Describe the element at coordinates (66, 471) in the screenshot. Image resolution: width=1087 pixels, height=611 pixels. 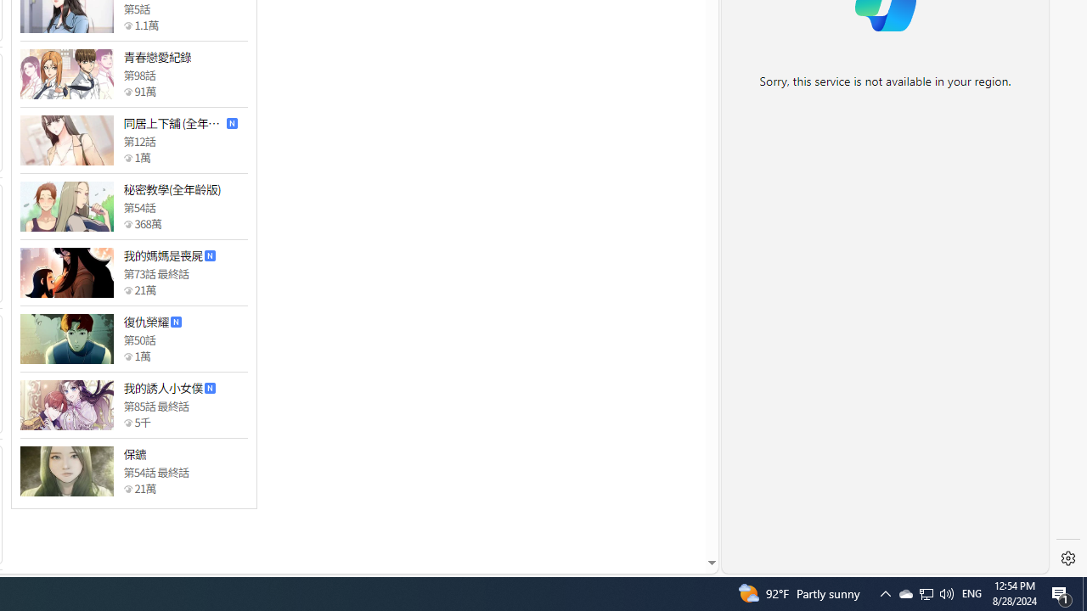
I see `Class: thumb_img` at that location.